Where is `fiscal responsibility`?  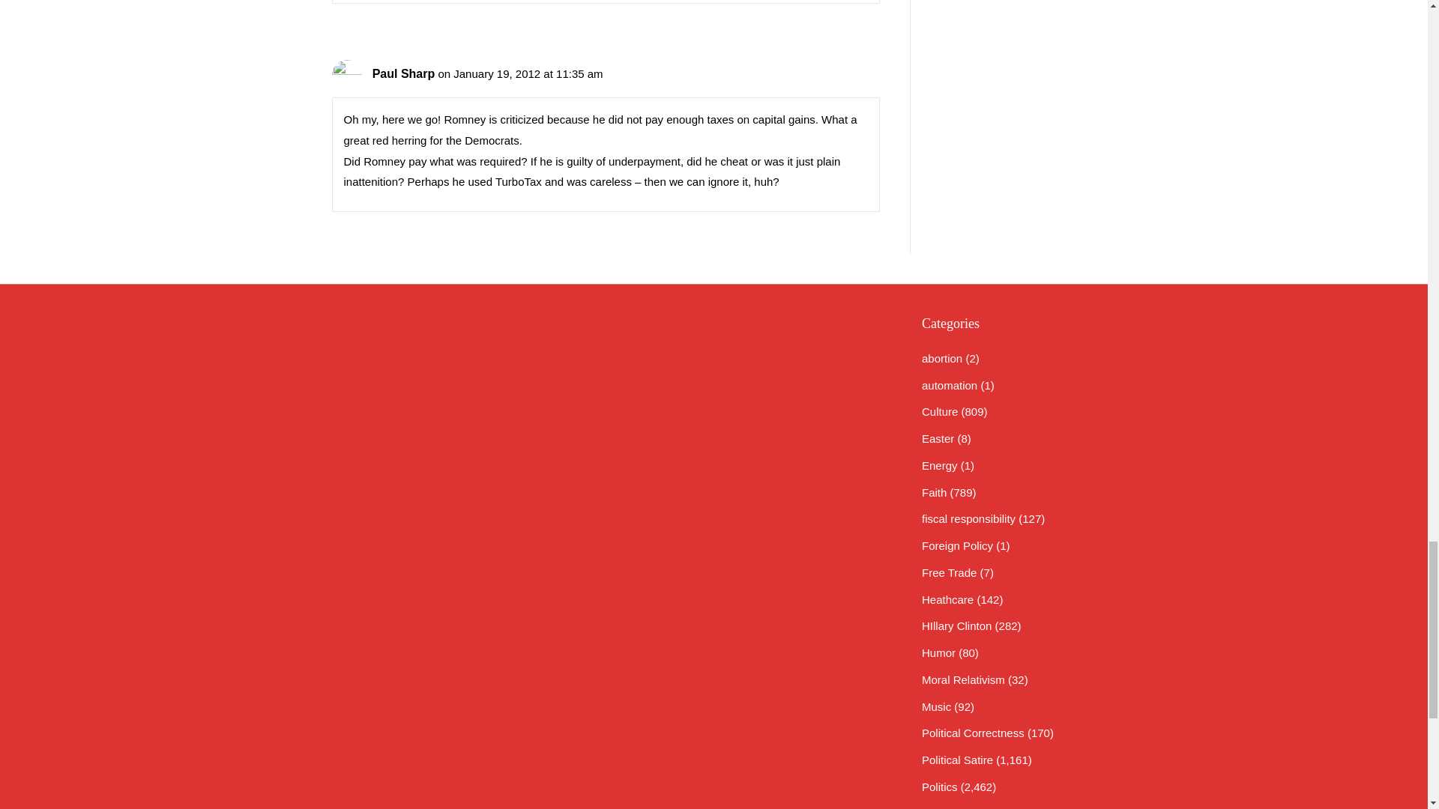
fiscal responsibility is located at coordinates (968, 518).